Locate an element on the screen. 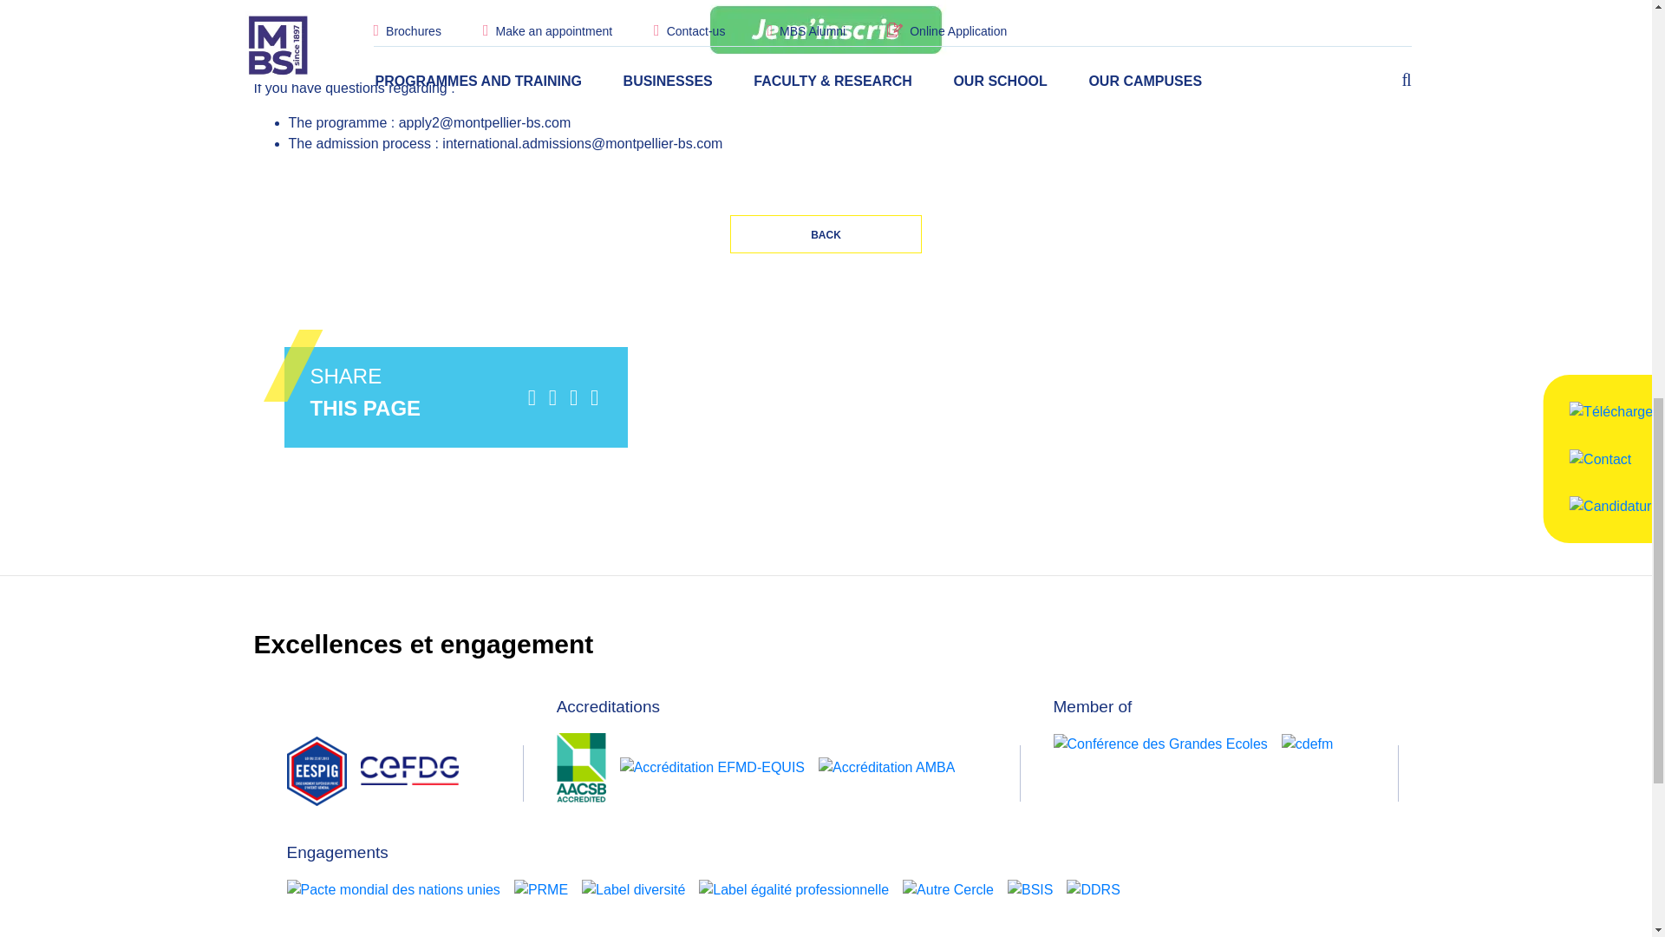 This screenshot has height=937, width=1665. Go to the website "Pacte mondial des nations unies" is located at coordinates (393, 889).